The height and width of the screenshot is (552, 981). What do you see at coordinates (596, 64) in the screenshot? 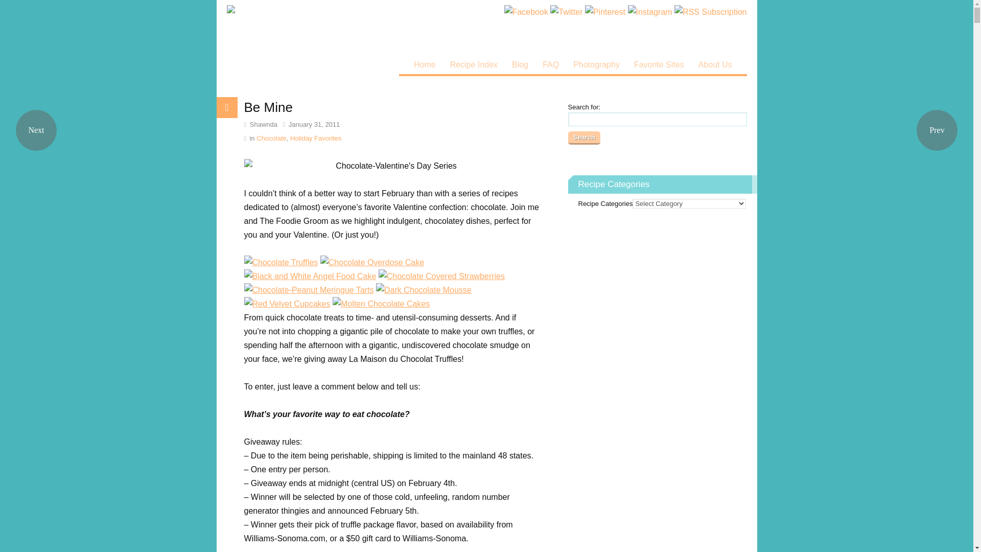
I see `Photography` at bounding box center [596, 64].